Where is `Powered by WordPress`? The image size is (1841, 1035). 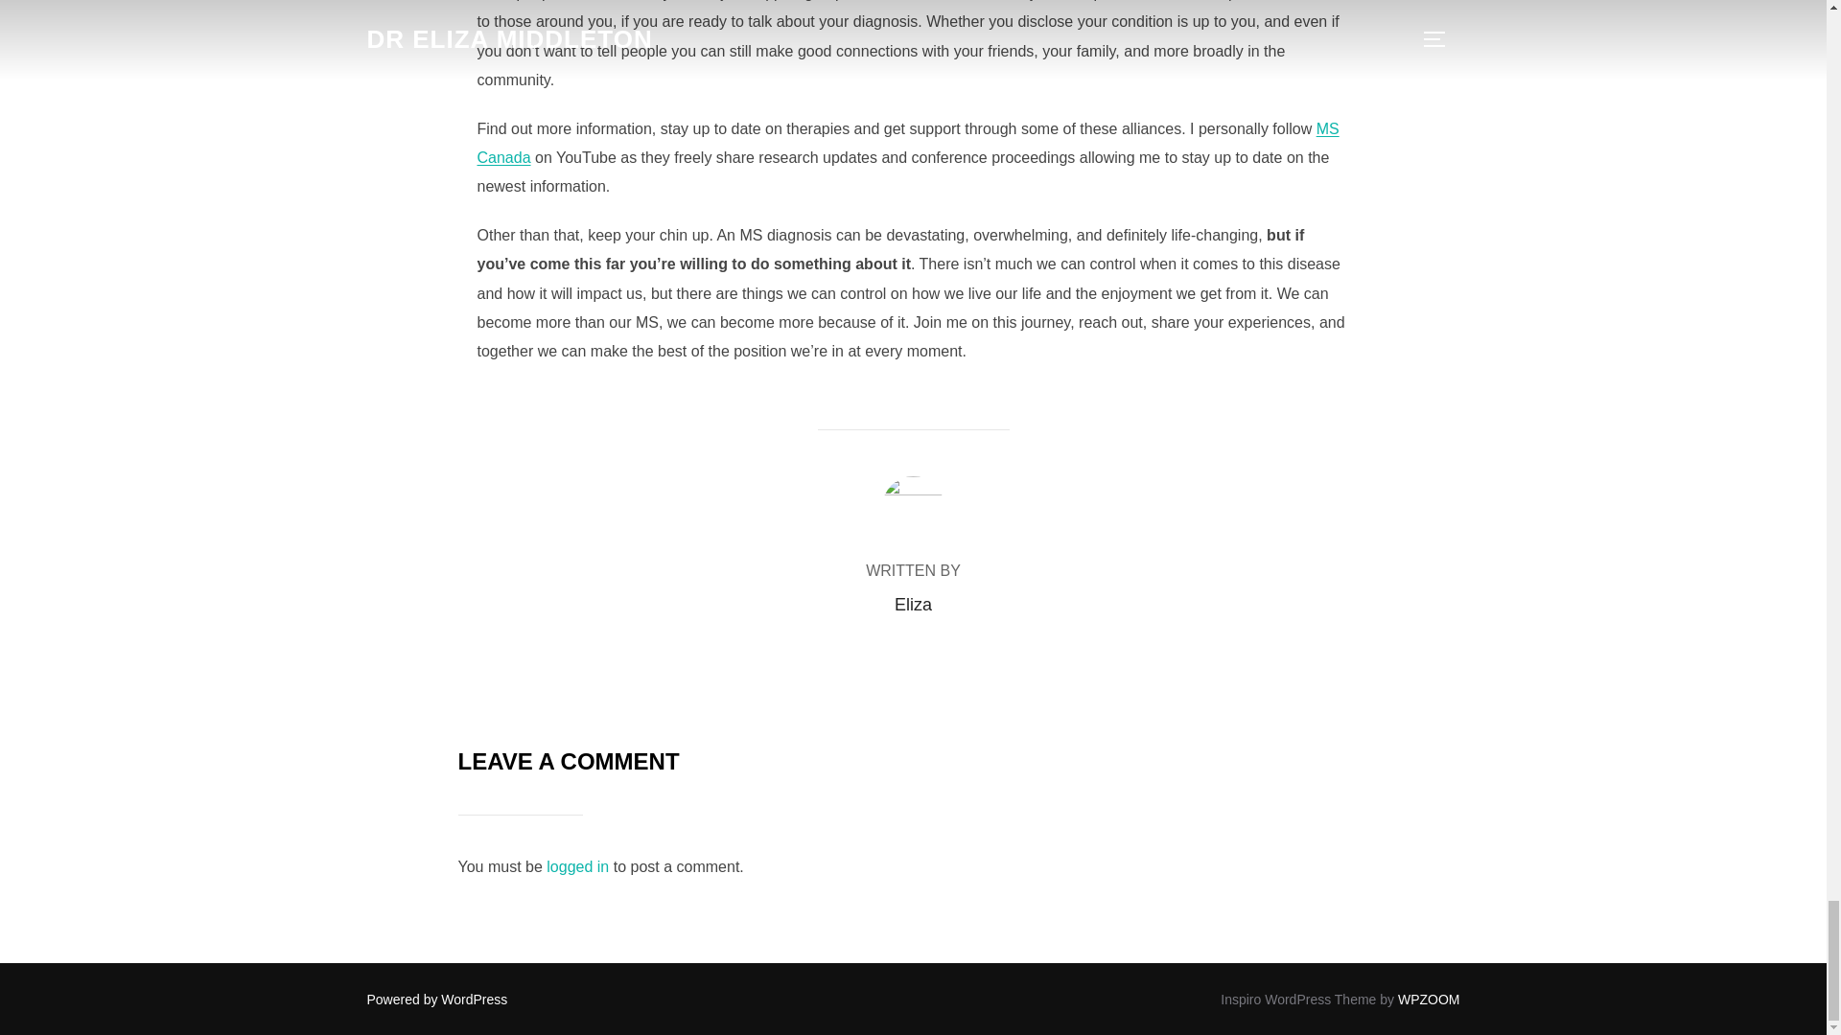
Powered by WordPress is located at coordinates (437, 998).